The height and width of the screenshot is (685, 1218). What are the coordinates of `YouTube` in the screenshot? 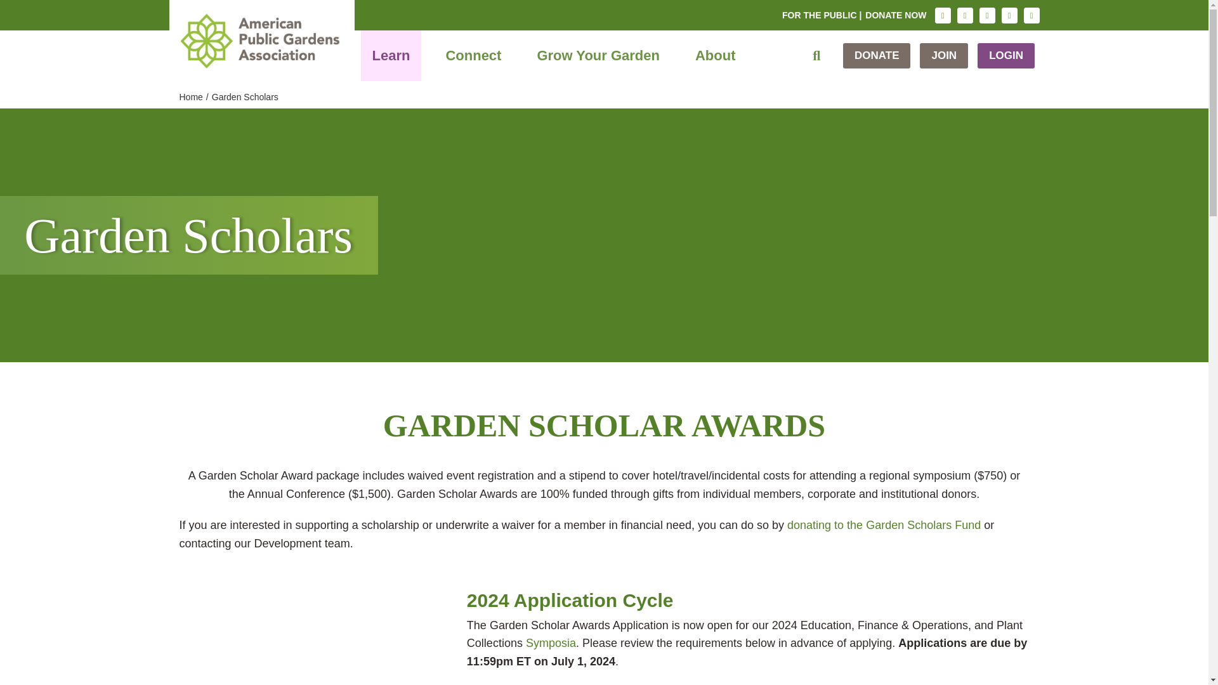 It's located at (1031, 15).